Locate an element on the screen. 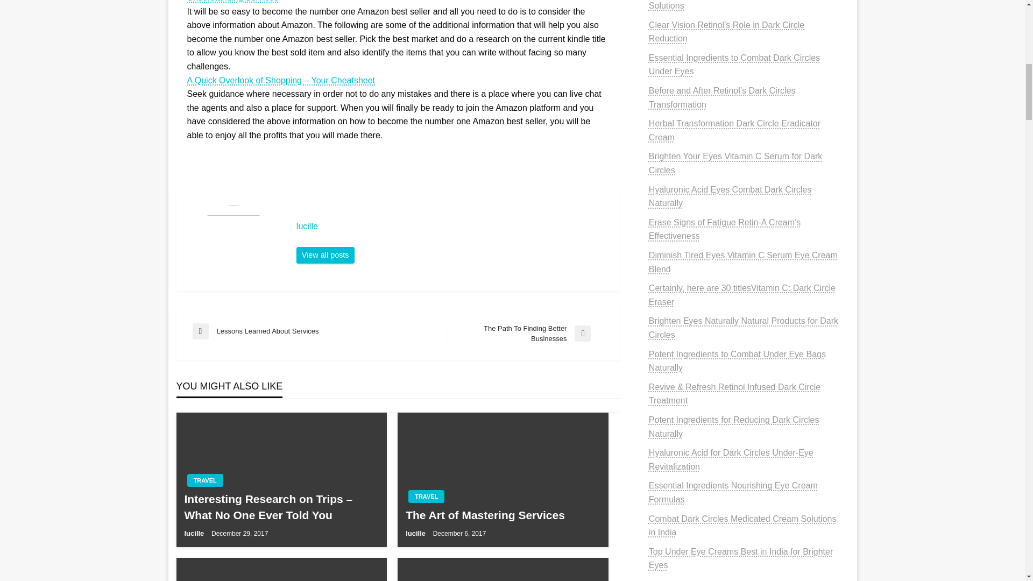 The height and width of the screenshot is (581, 1033). lucille is located at coordinates (325, 256).